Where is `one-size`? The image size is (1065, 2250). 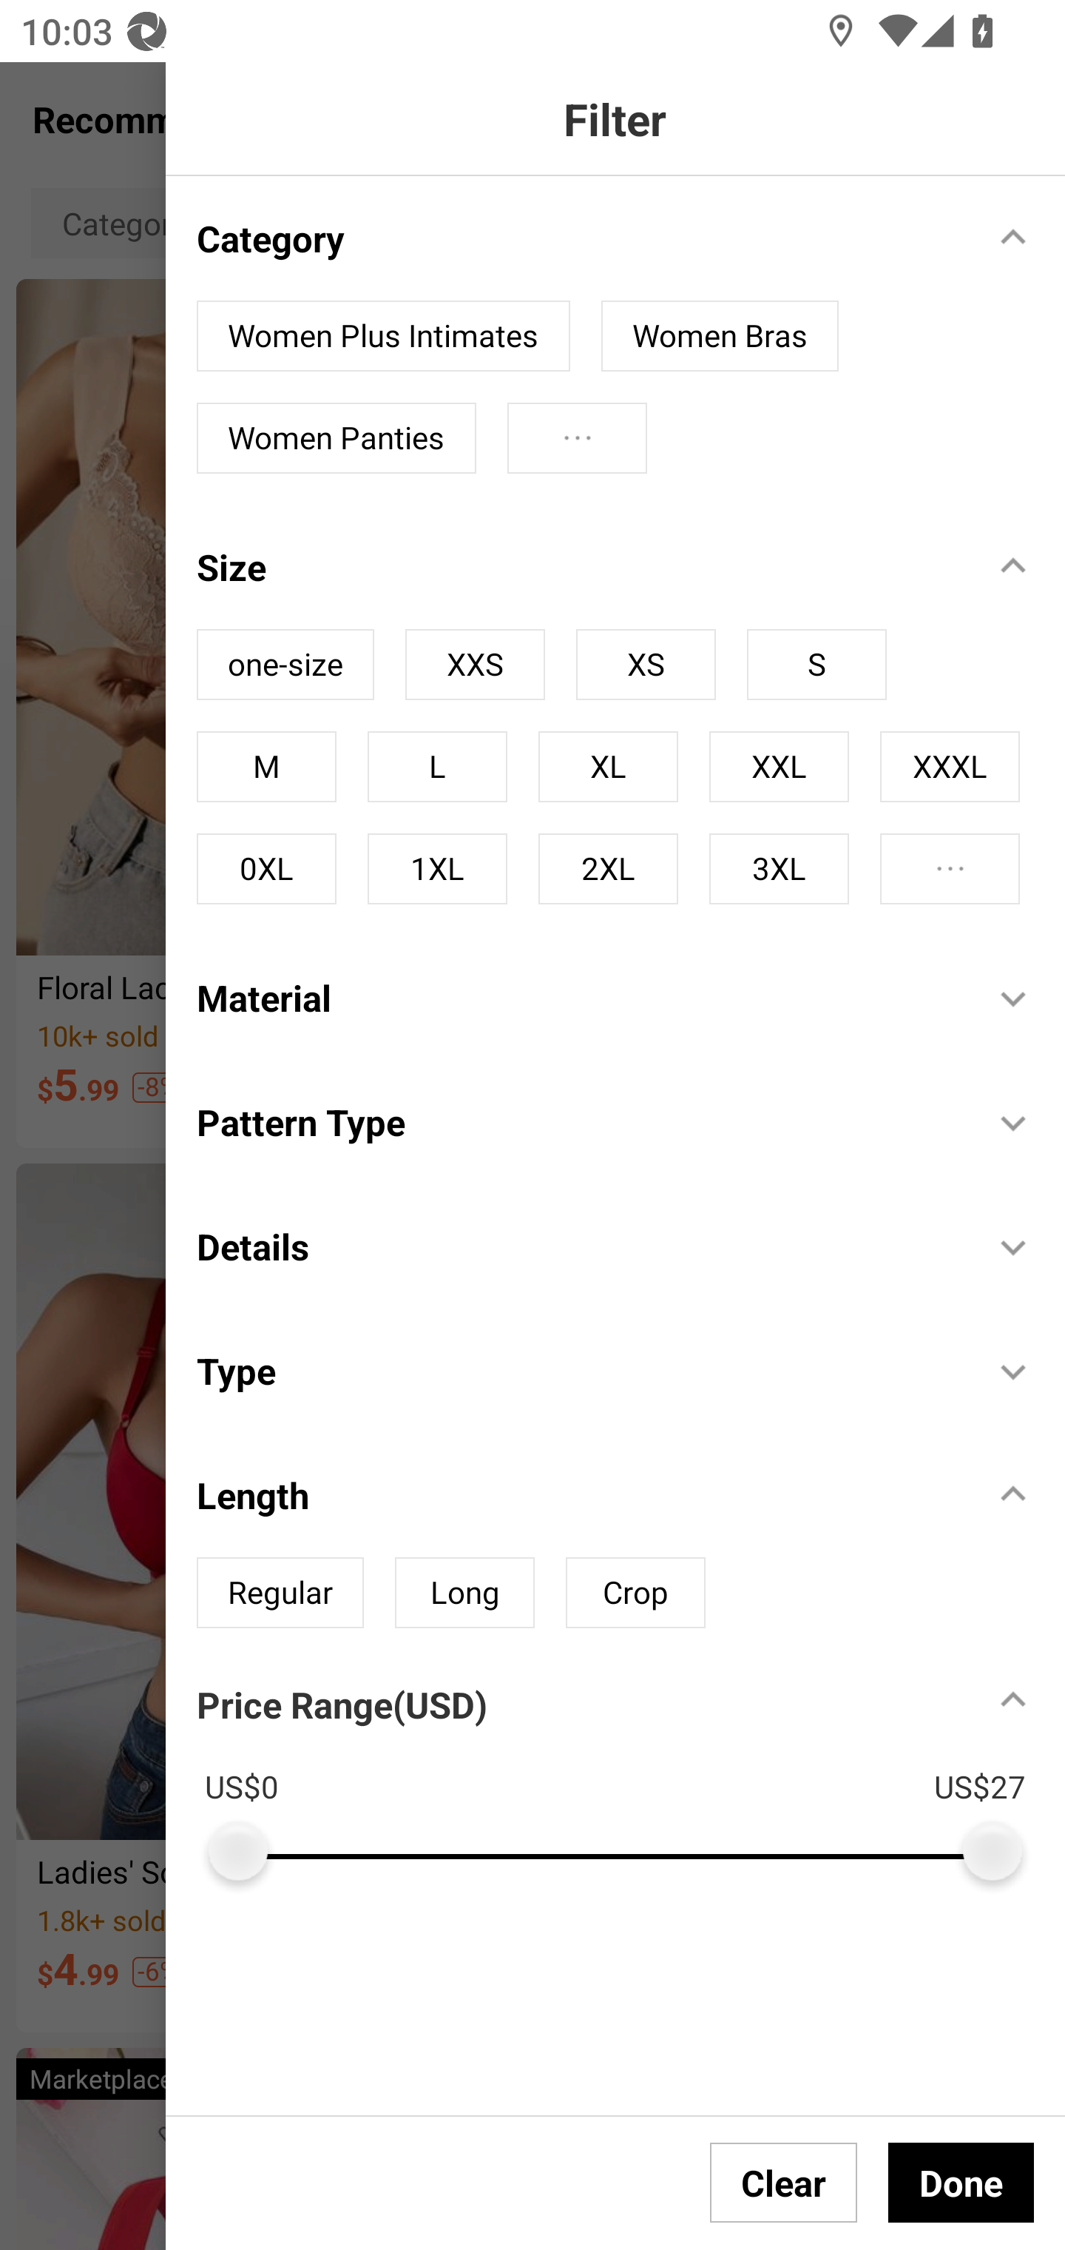
one-size is located at coordinates (285, 665).